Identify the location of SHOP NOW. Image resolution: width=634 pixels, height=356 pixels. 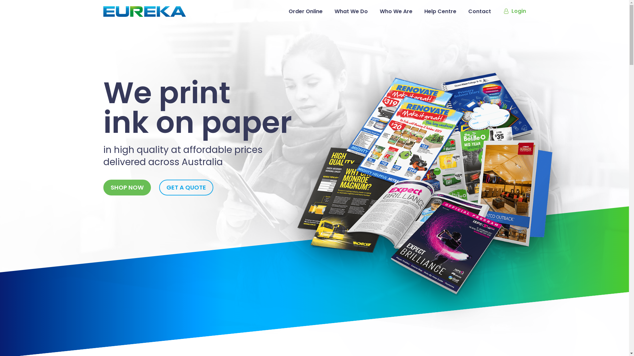
(127, 188).